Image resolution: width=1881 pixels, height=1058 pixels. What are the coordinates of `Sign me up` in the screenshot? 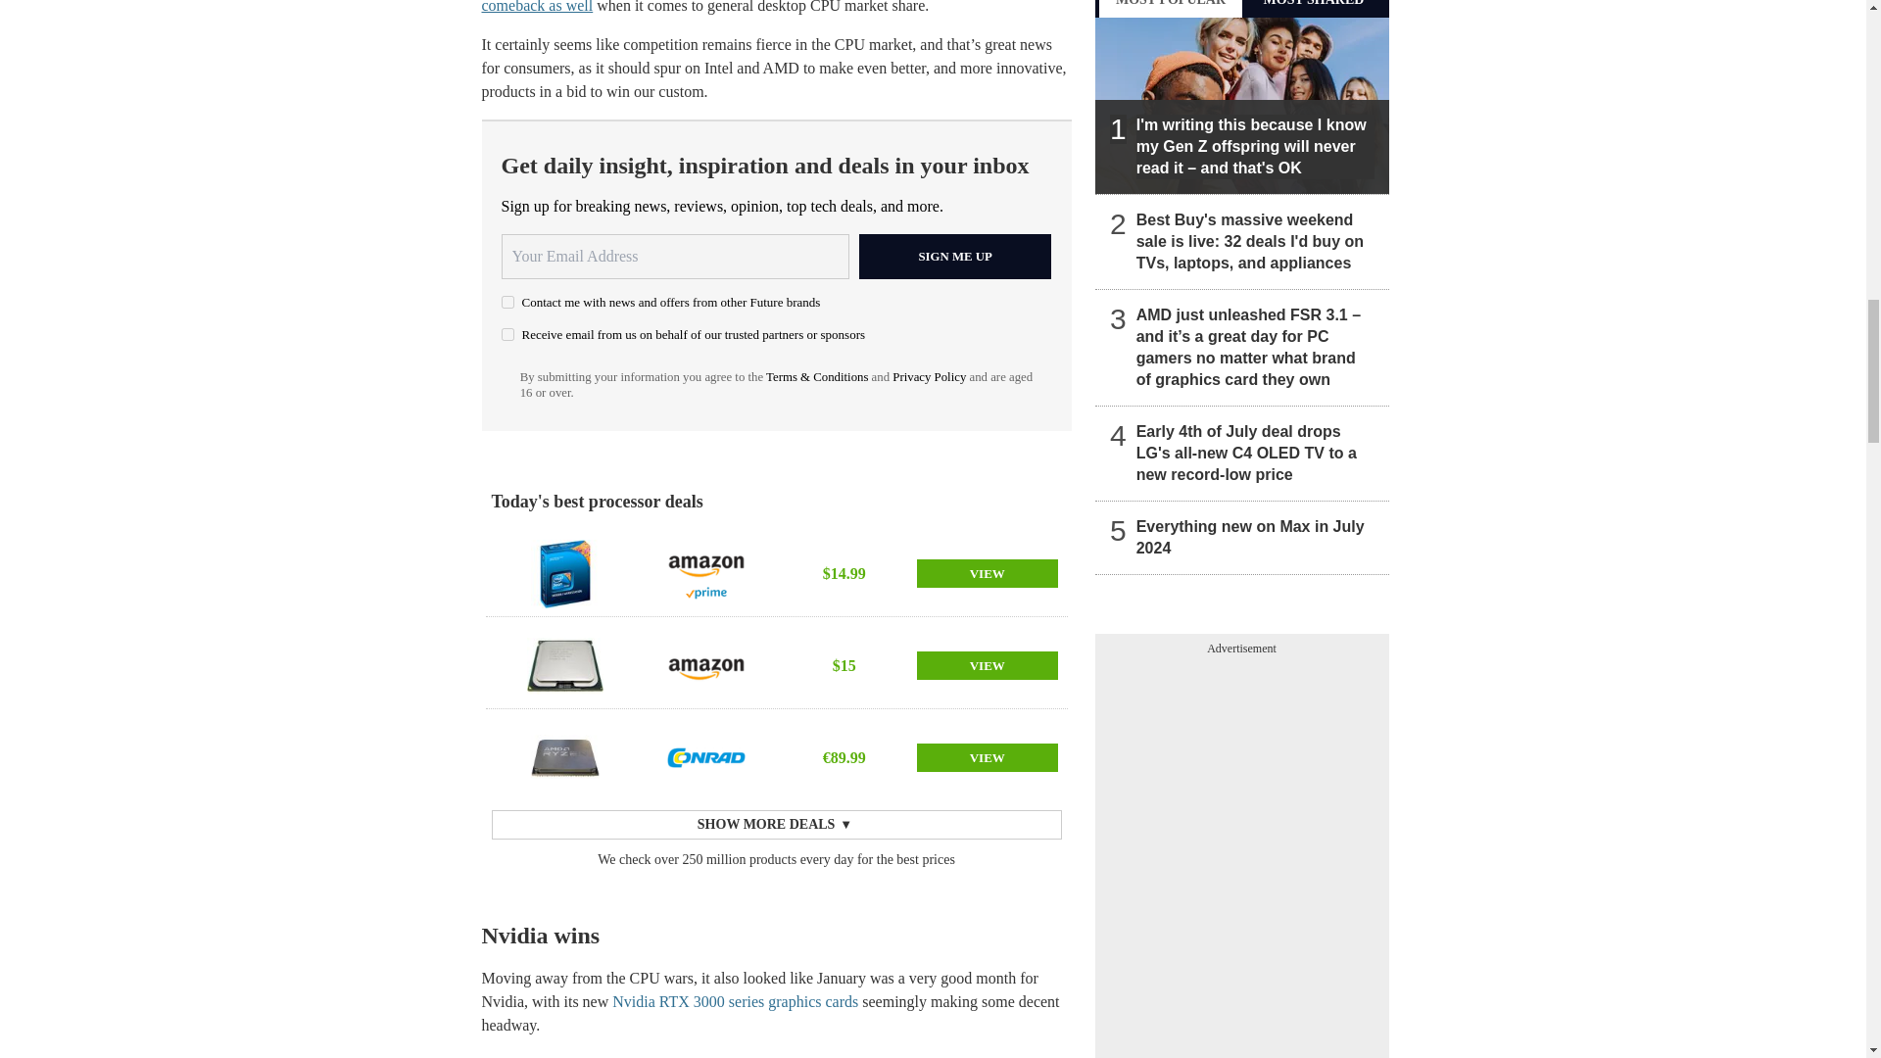 It's located at (955, 257).